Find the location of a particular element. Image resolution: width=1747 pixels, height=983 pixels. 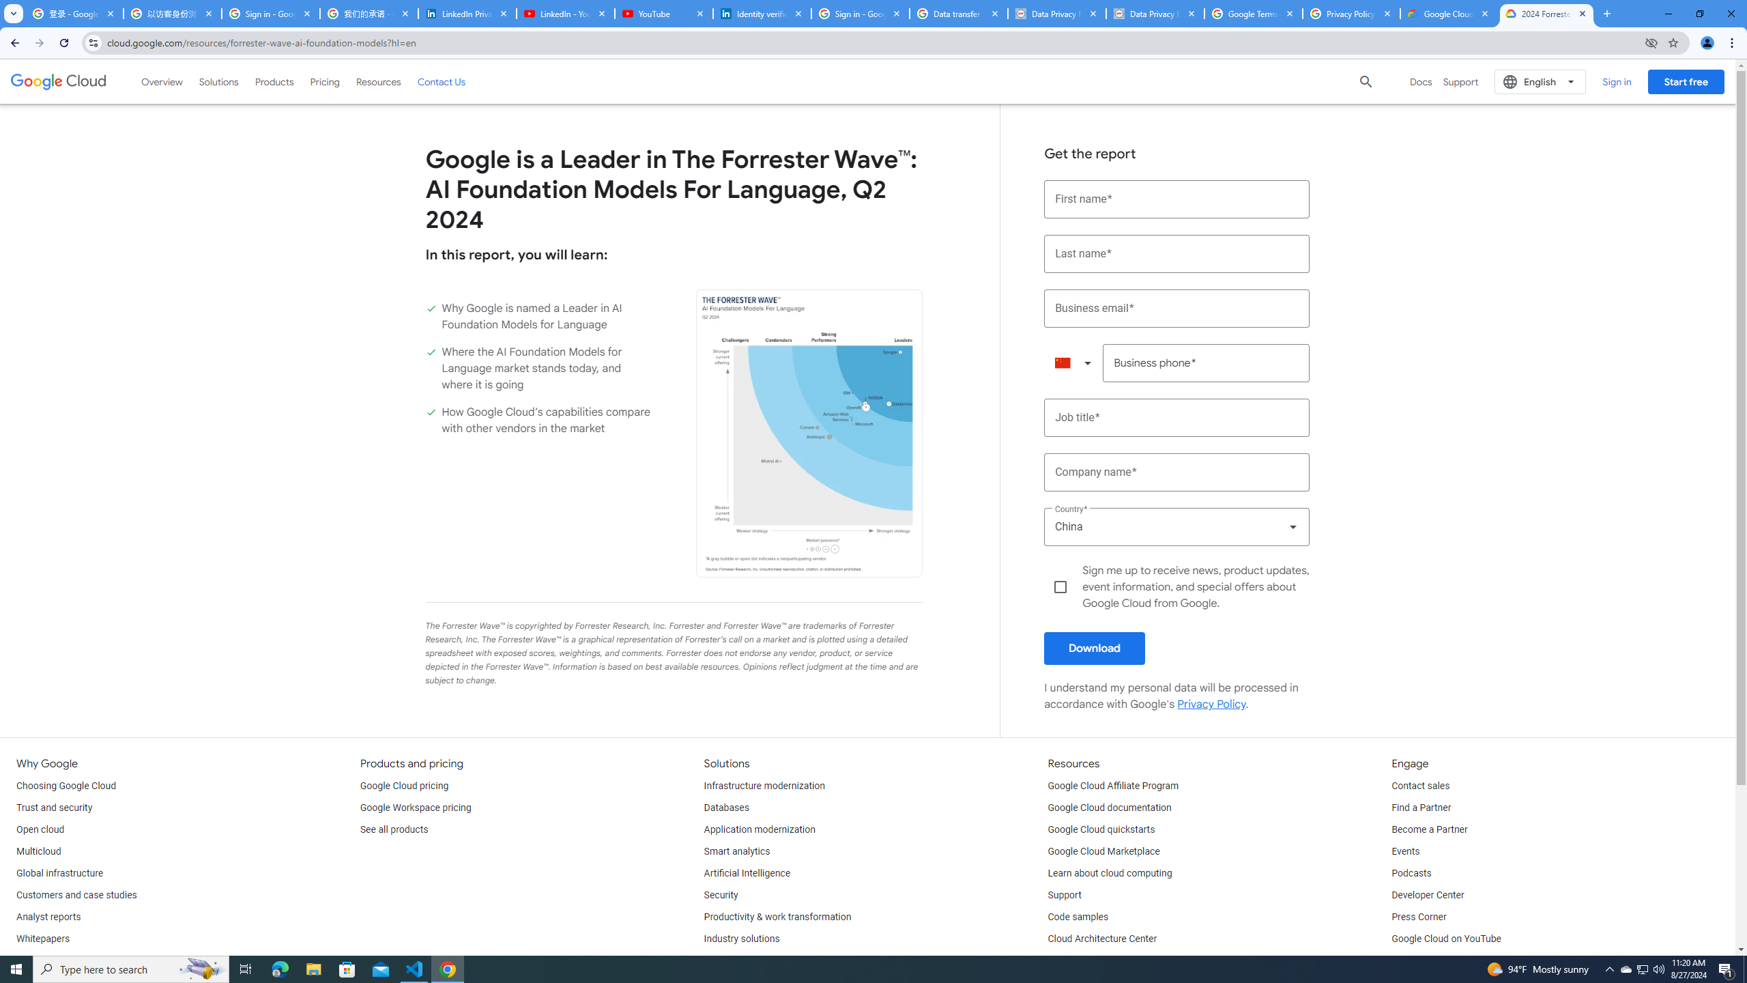

Blog is located at coordinates (25, 961).